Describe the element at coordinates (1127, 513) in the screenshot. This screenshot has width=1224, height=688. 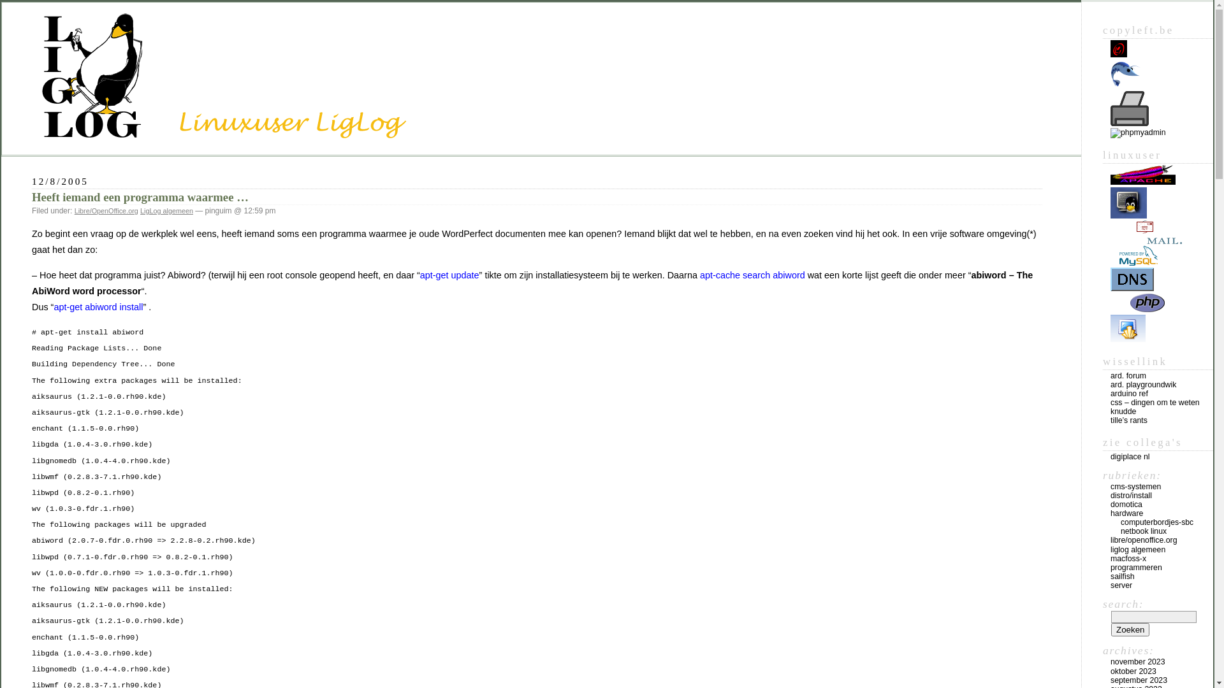
I see `hardware` at that location.